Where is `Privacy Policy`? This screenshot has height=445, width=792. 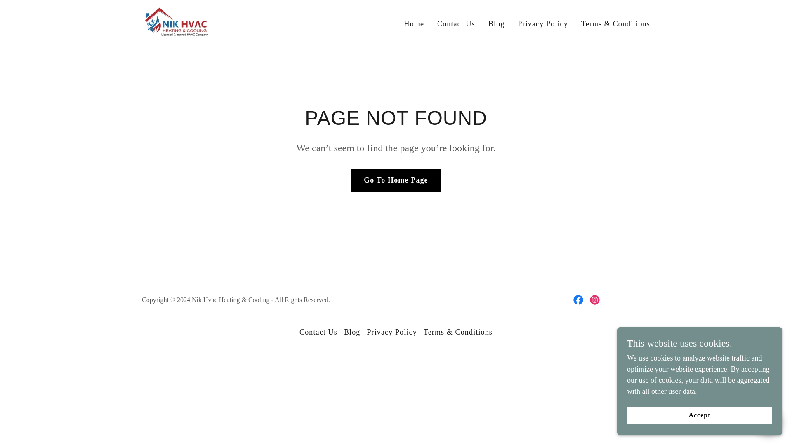
Privacy Policy is located at coordinates (391, 332).